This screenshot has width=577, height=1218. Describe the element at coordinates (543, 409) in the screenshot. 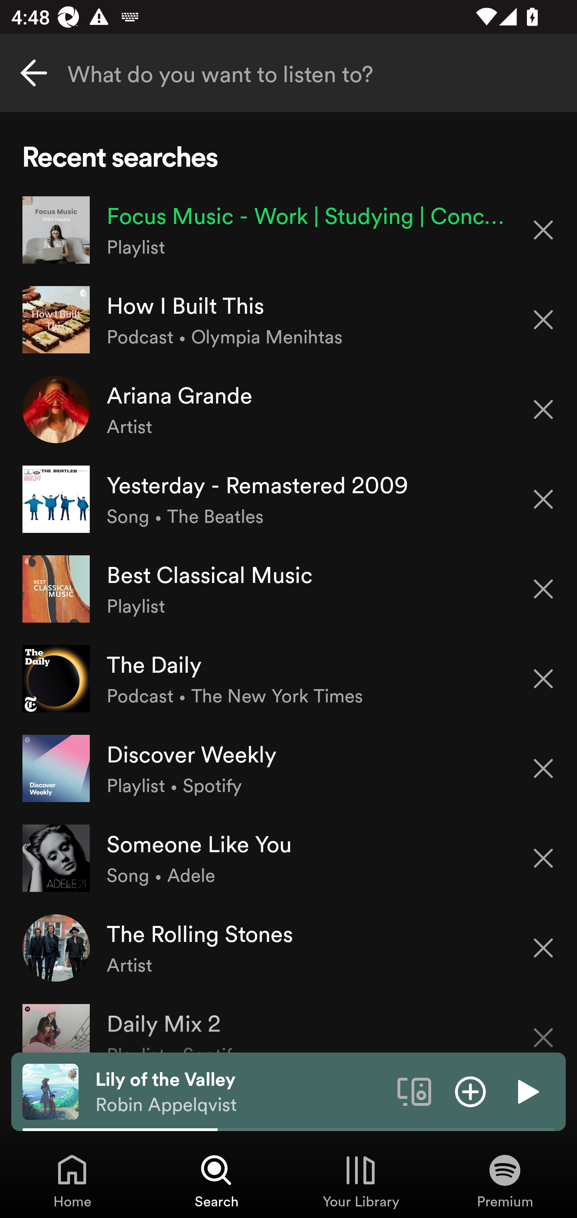

I see `Remove` at that location.